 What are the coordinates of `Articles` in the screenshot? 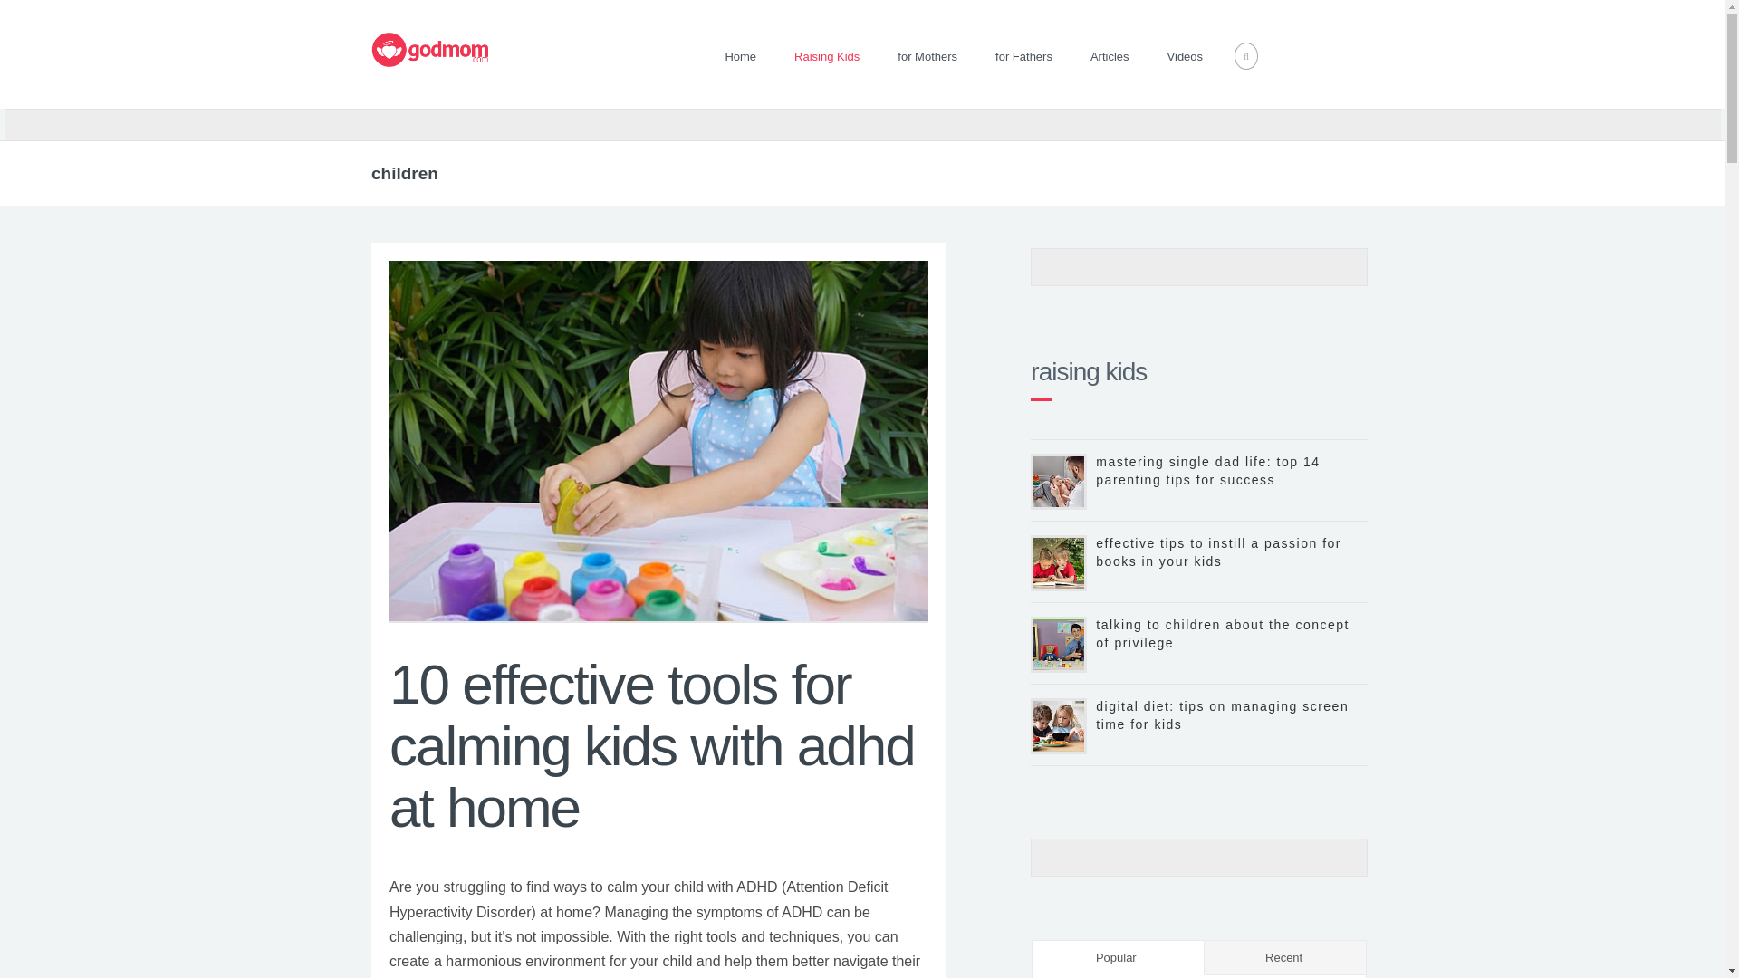 It's located at (1109, 56).